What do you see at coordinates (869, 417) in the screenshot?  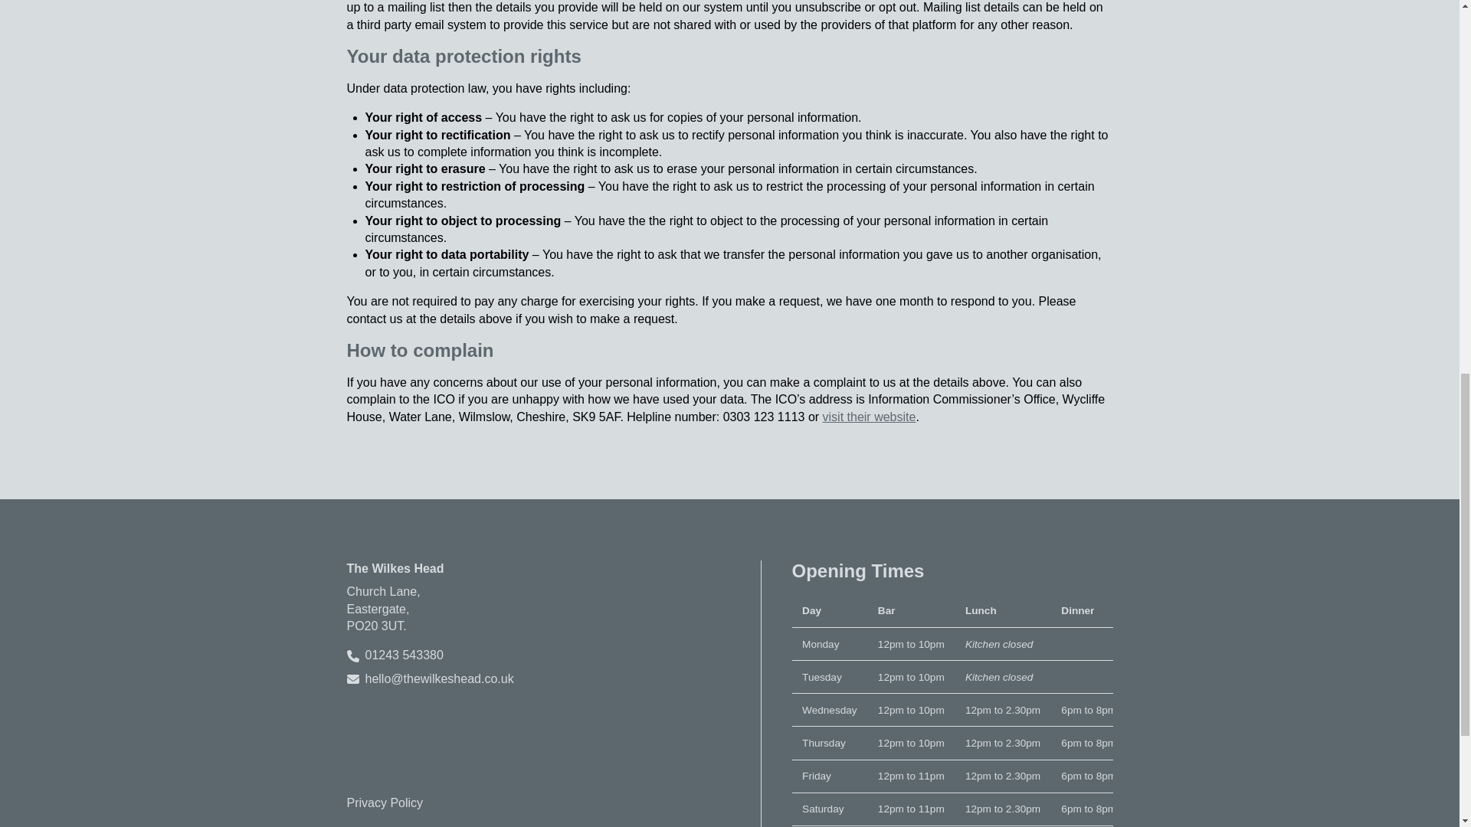 I see `visit their website` at bounding box center [869, 417].